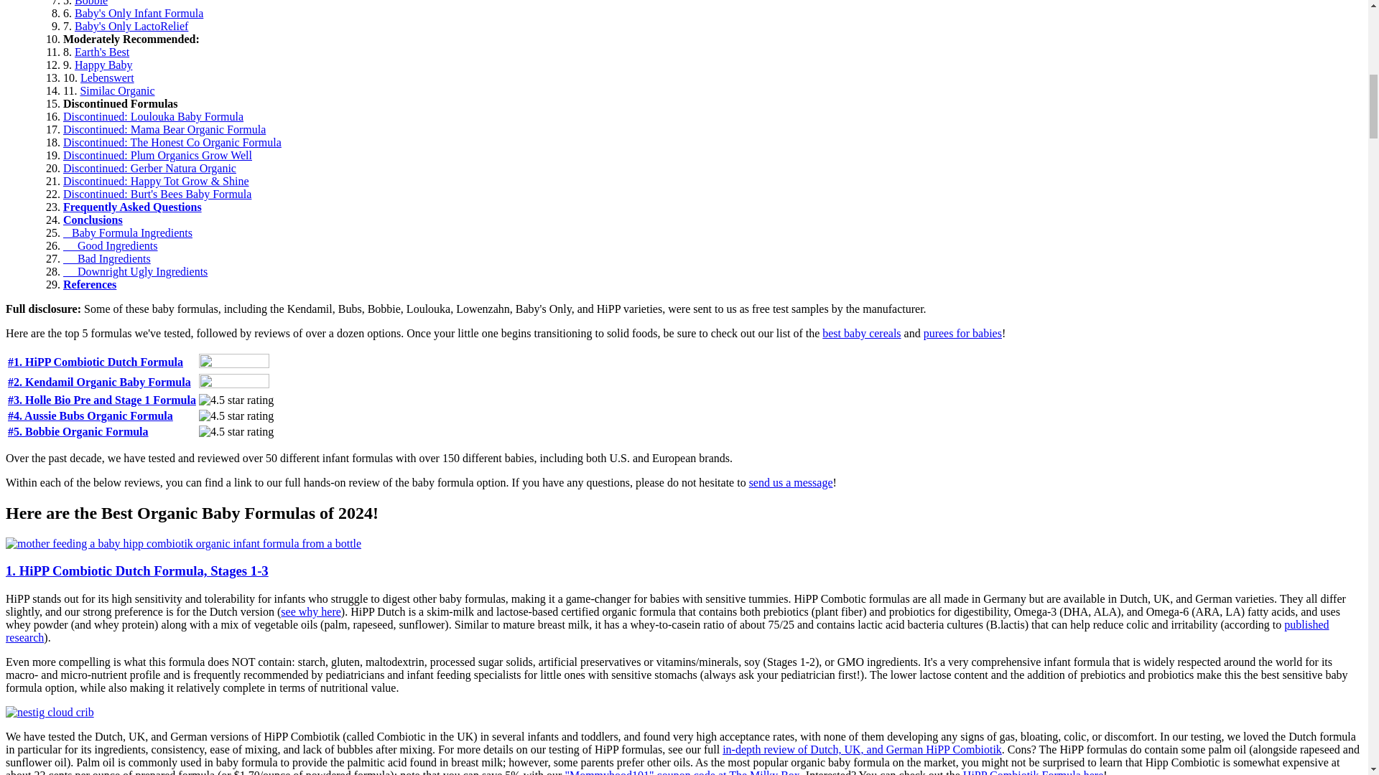 This screenshot has width=1379, height=775. What do you see at coordinates (157, 194) in the screenshot?
I see `Discontinued: Burt's Bees Baby Formula` at bounding box center [157, 194].